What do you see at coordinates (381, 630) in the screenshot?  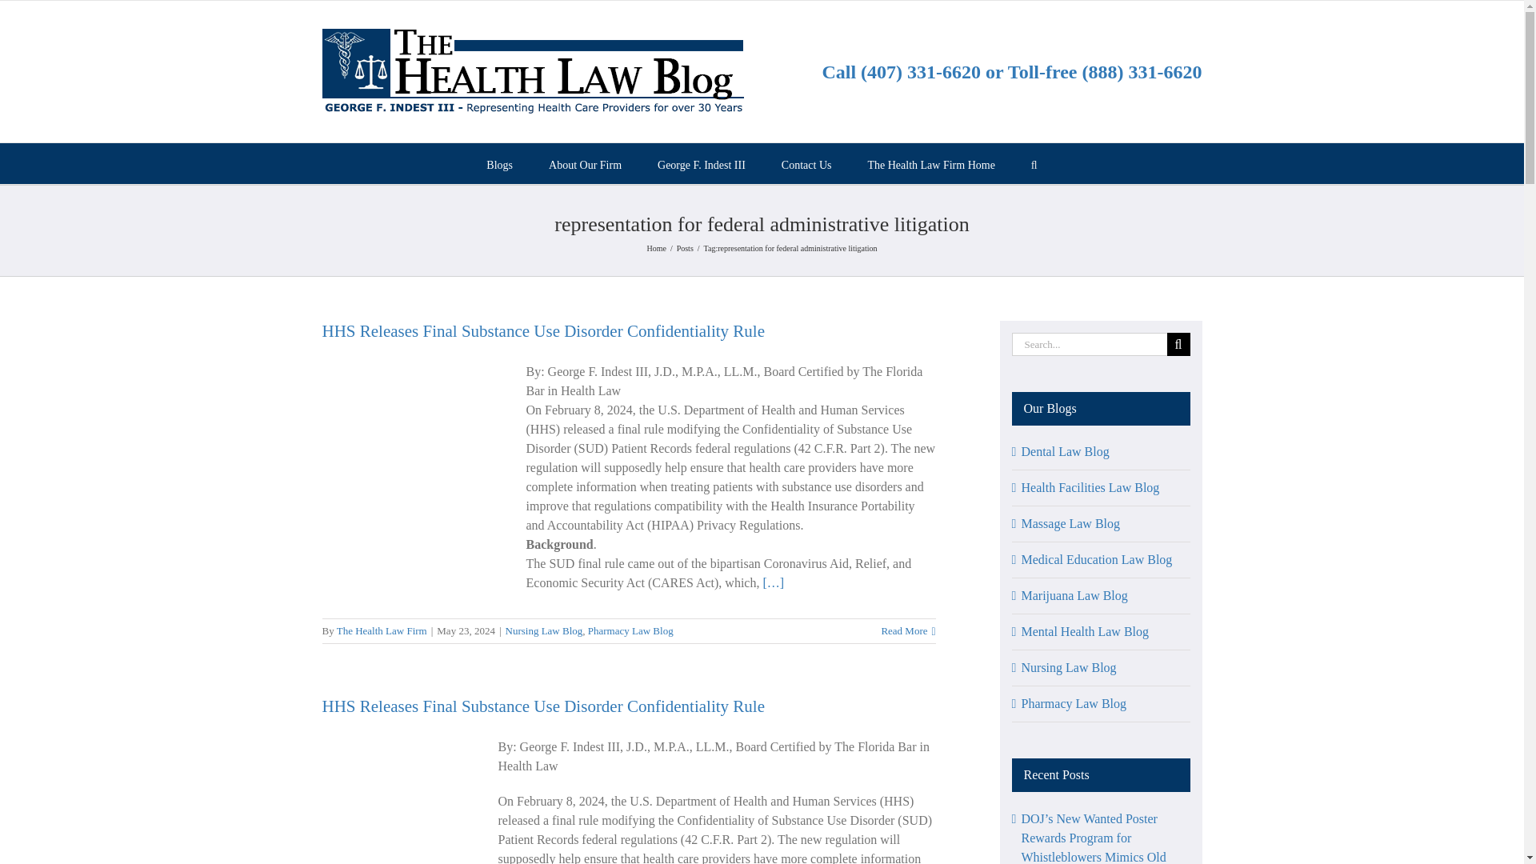 I see `Posts by The Health Law Firm` at bounding box center [381, 630].